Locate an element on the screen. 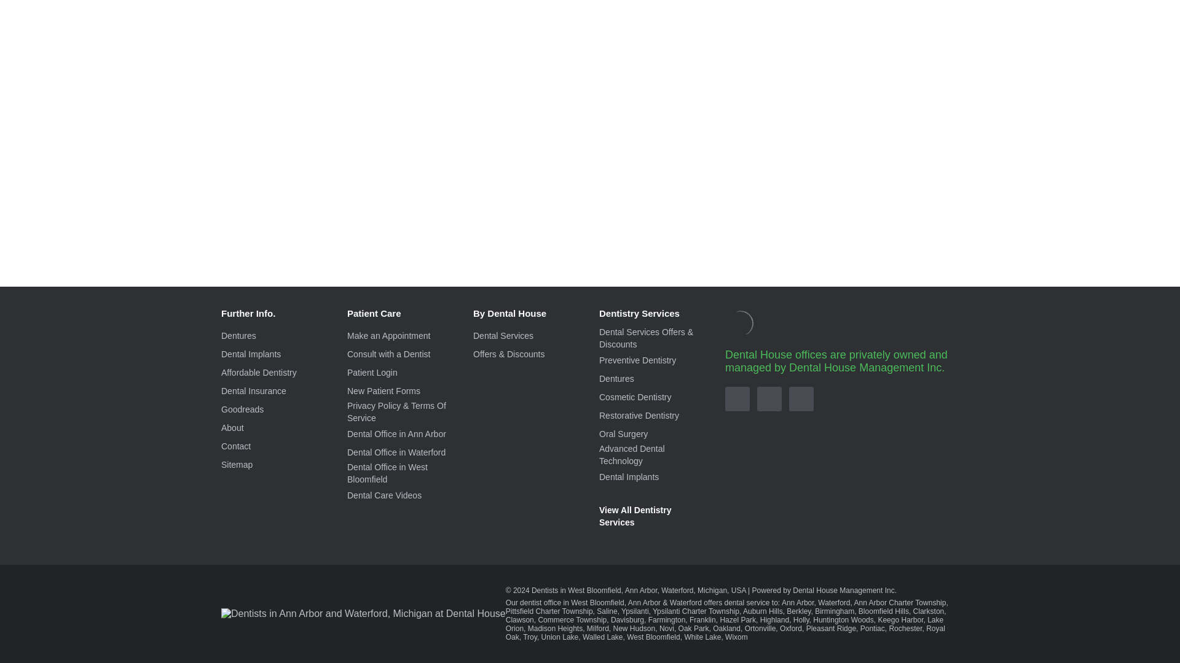 The width and height of the screenshot is (1180, 663). Dentist in Ypsilanti Charter Township, MI is located at coordinates (634, 616).